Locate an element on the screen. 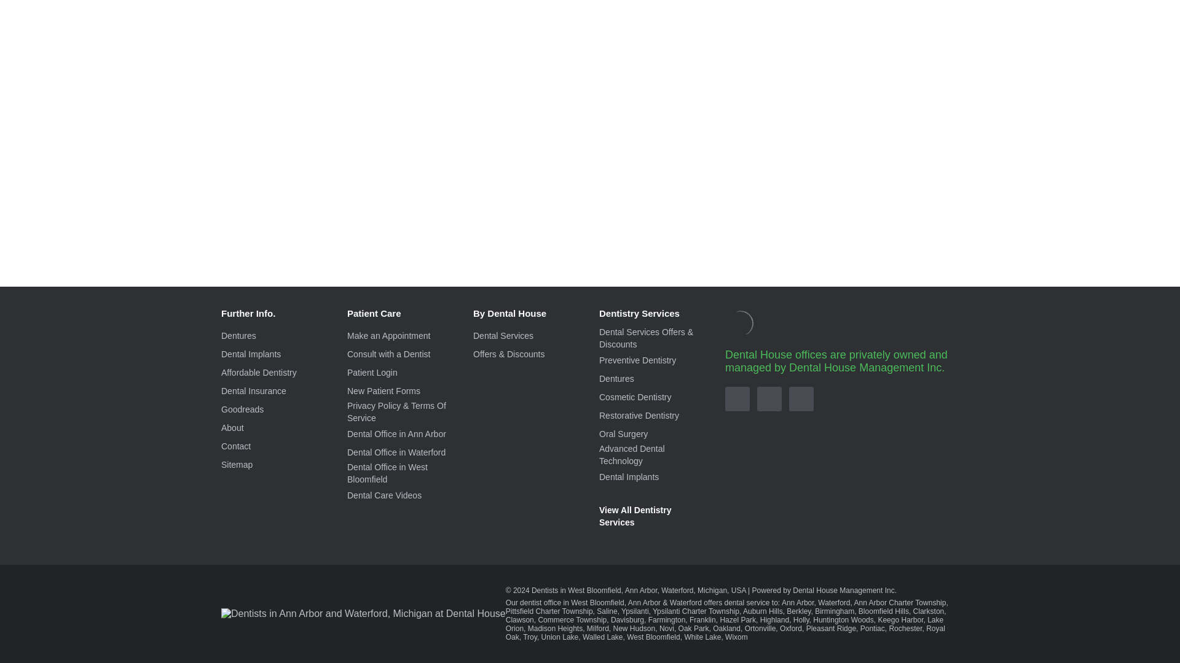 The width and height of the screenshot is (1180, 663). Dentist in Ypsilanti Charter Township, MI is located at coordinates (634, 616).